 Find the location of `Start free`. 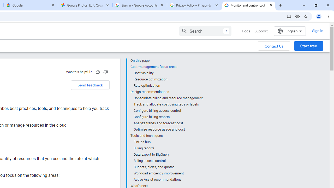

Start free is located at coordinates (308, 46).